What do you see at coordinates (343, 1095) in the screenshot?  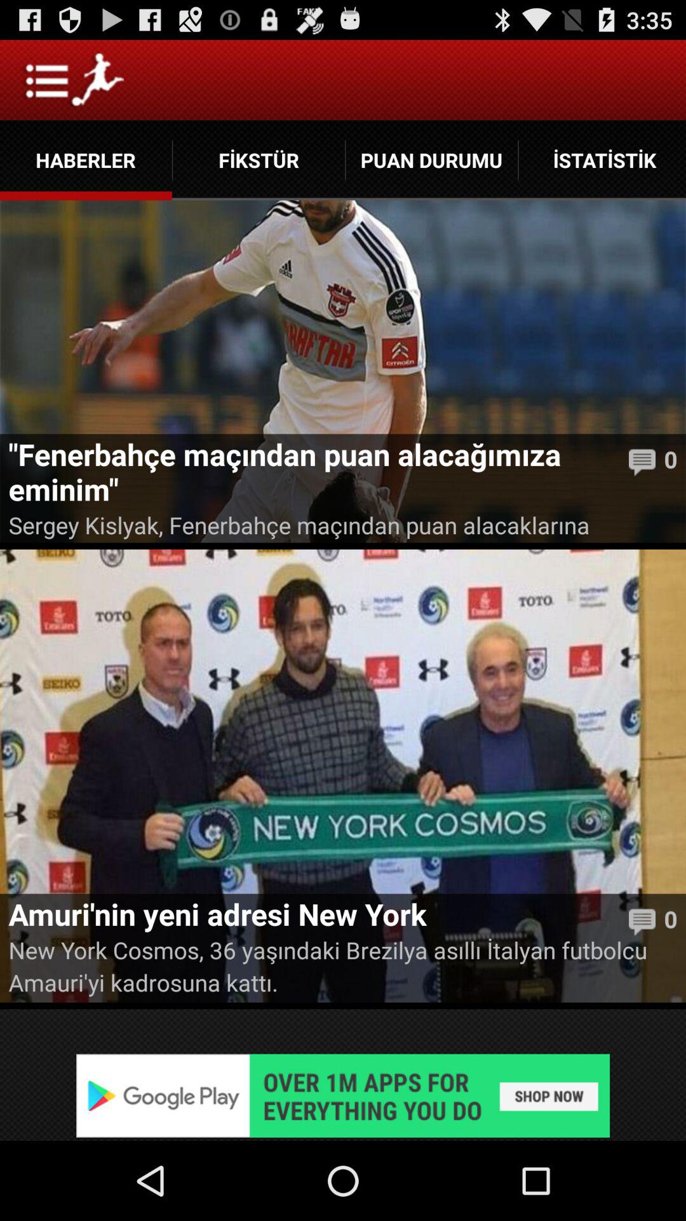 I see `click on advertisement` at bounding box center [343, 1095].